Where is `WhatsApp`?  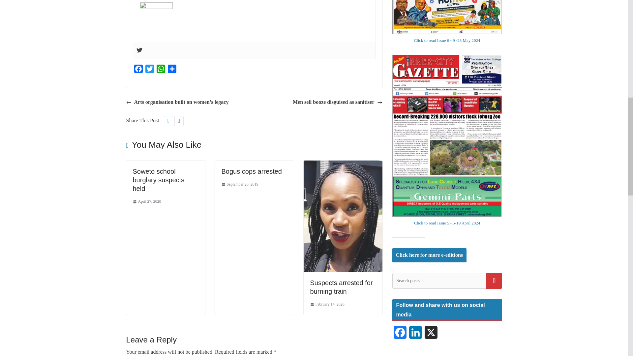 WhatsApp is located at coordinates (160, 70).